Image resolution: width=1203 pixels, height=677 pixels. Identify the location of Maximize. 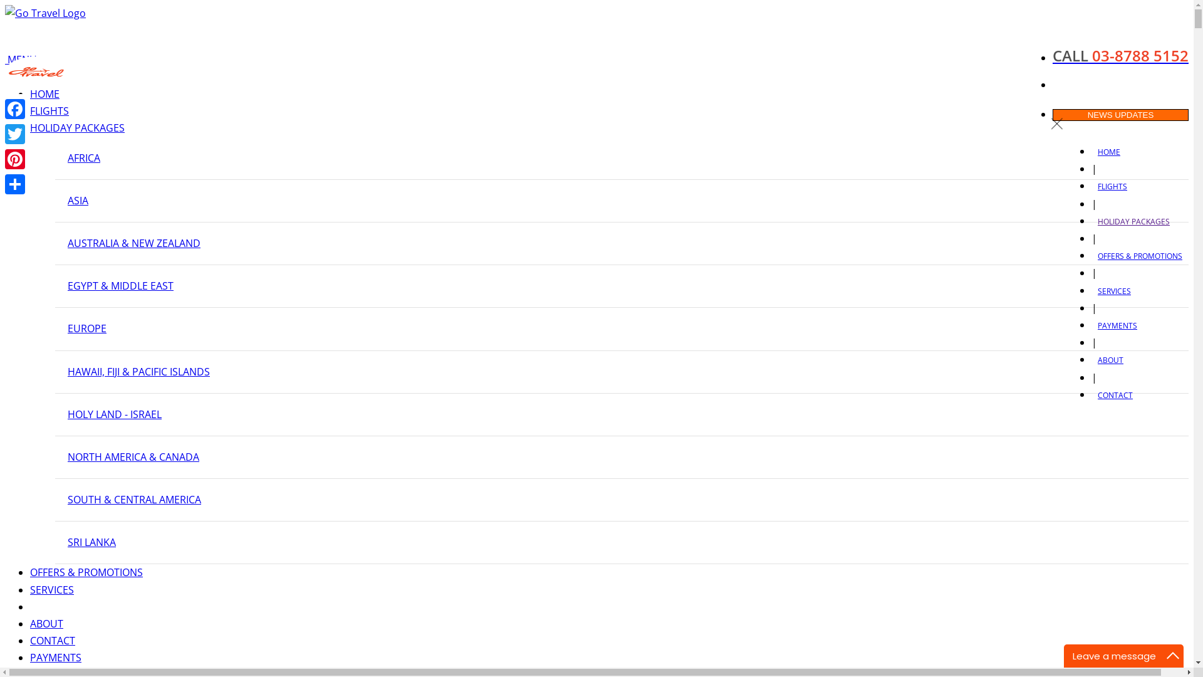
(1173, 656).